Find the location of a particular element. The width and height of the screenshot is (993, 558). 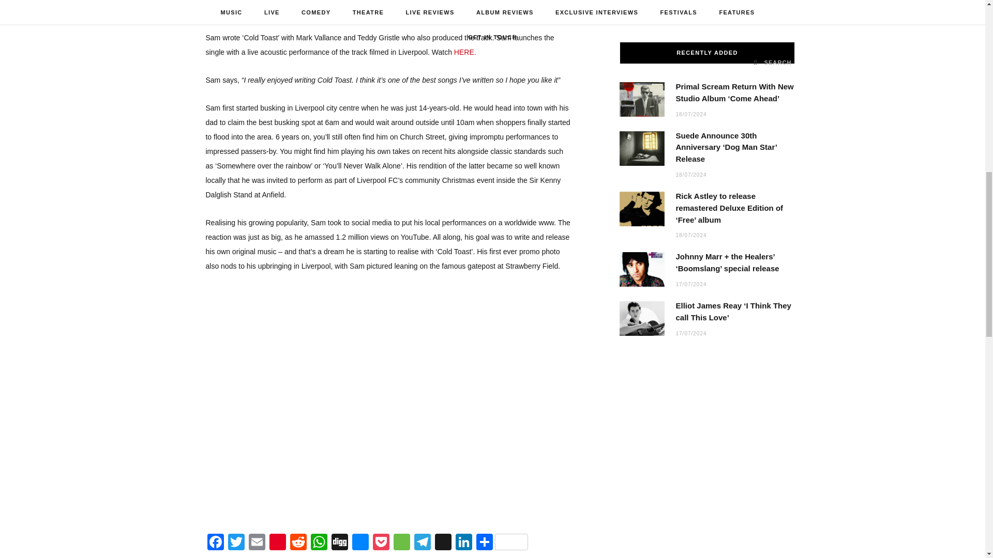

Email is located at coordinates (257, 543).